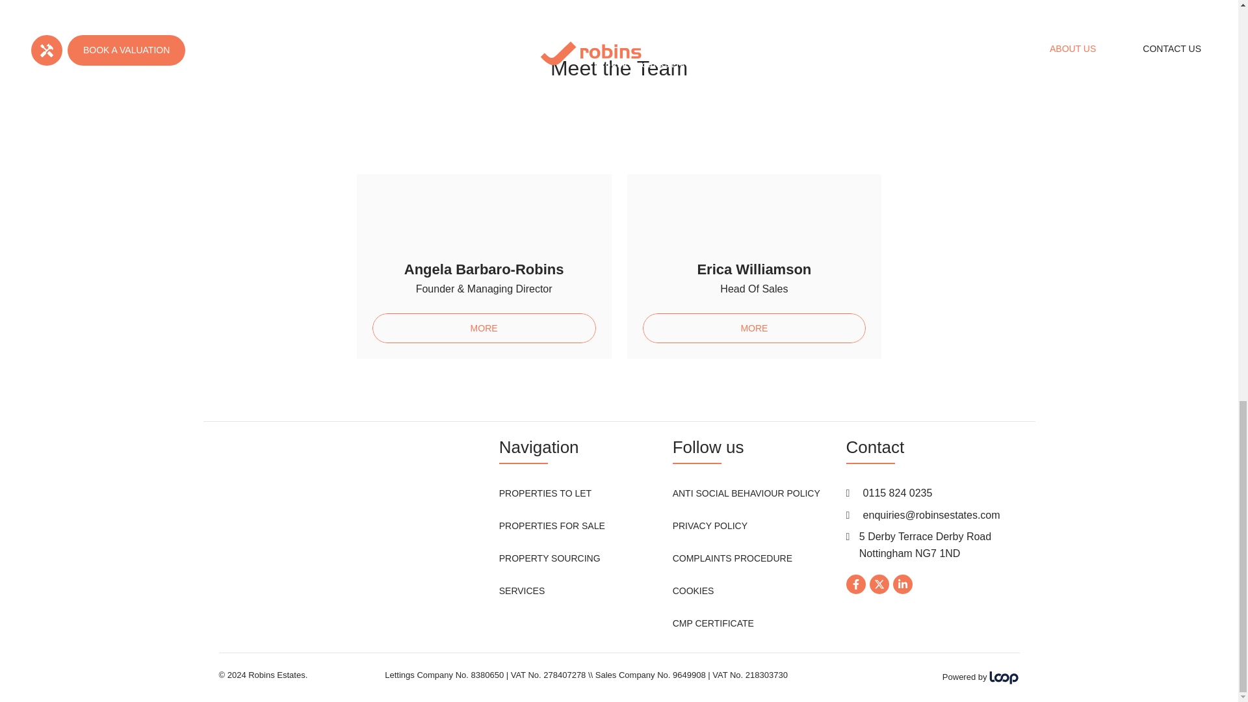  I want to click on MORE, so click(484, 328).